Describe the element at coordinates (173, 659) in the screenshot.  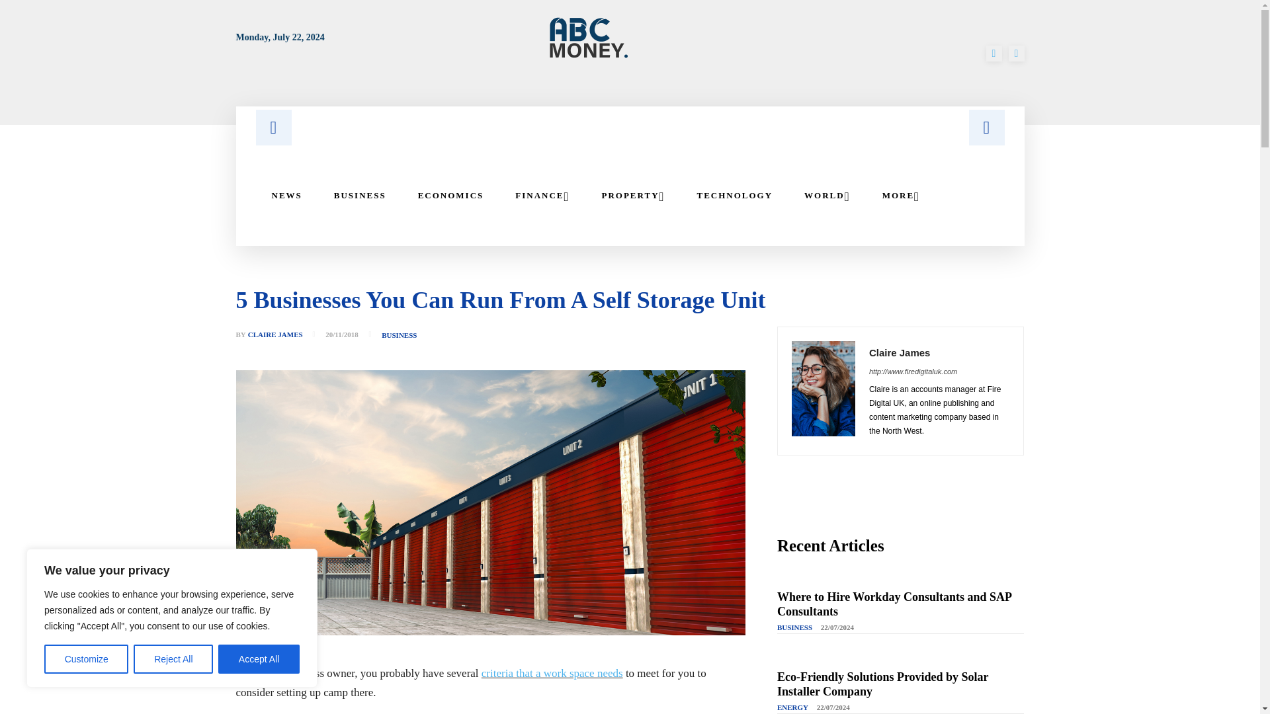
I see `Reject All` at that location.